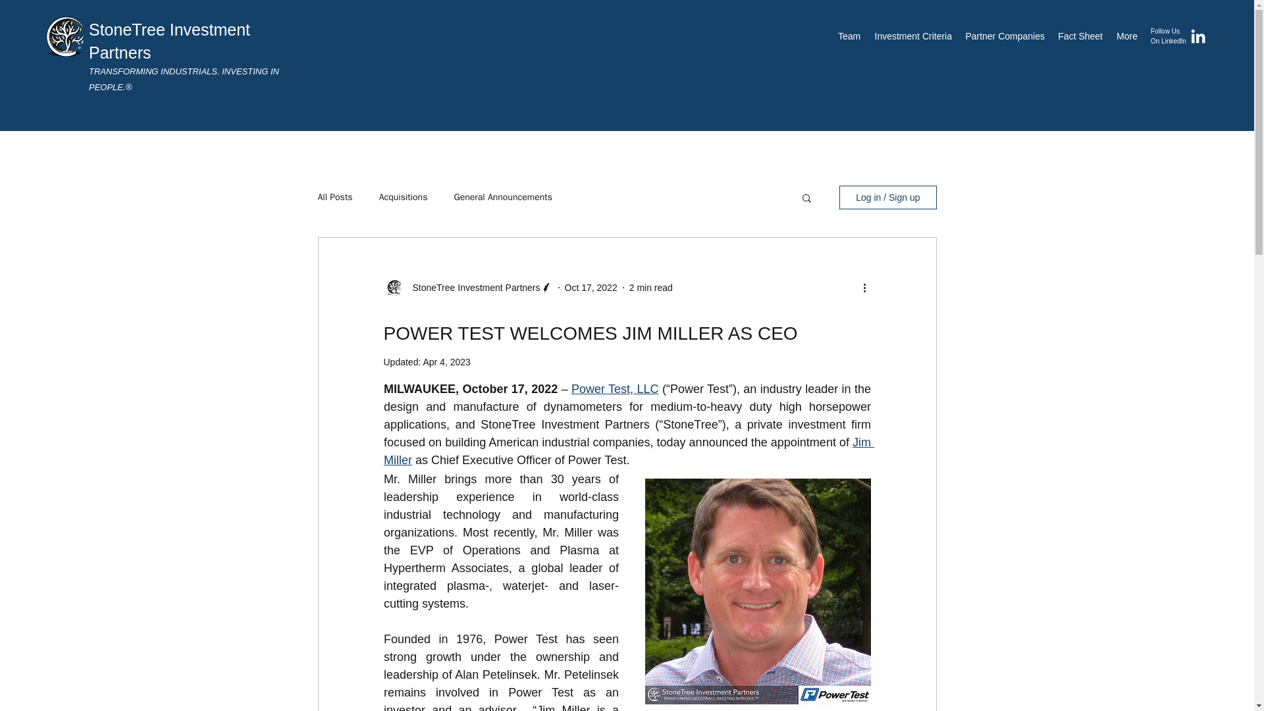  I want to click on General Announcements, so click(503, 197).